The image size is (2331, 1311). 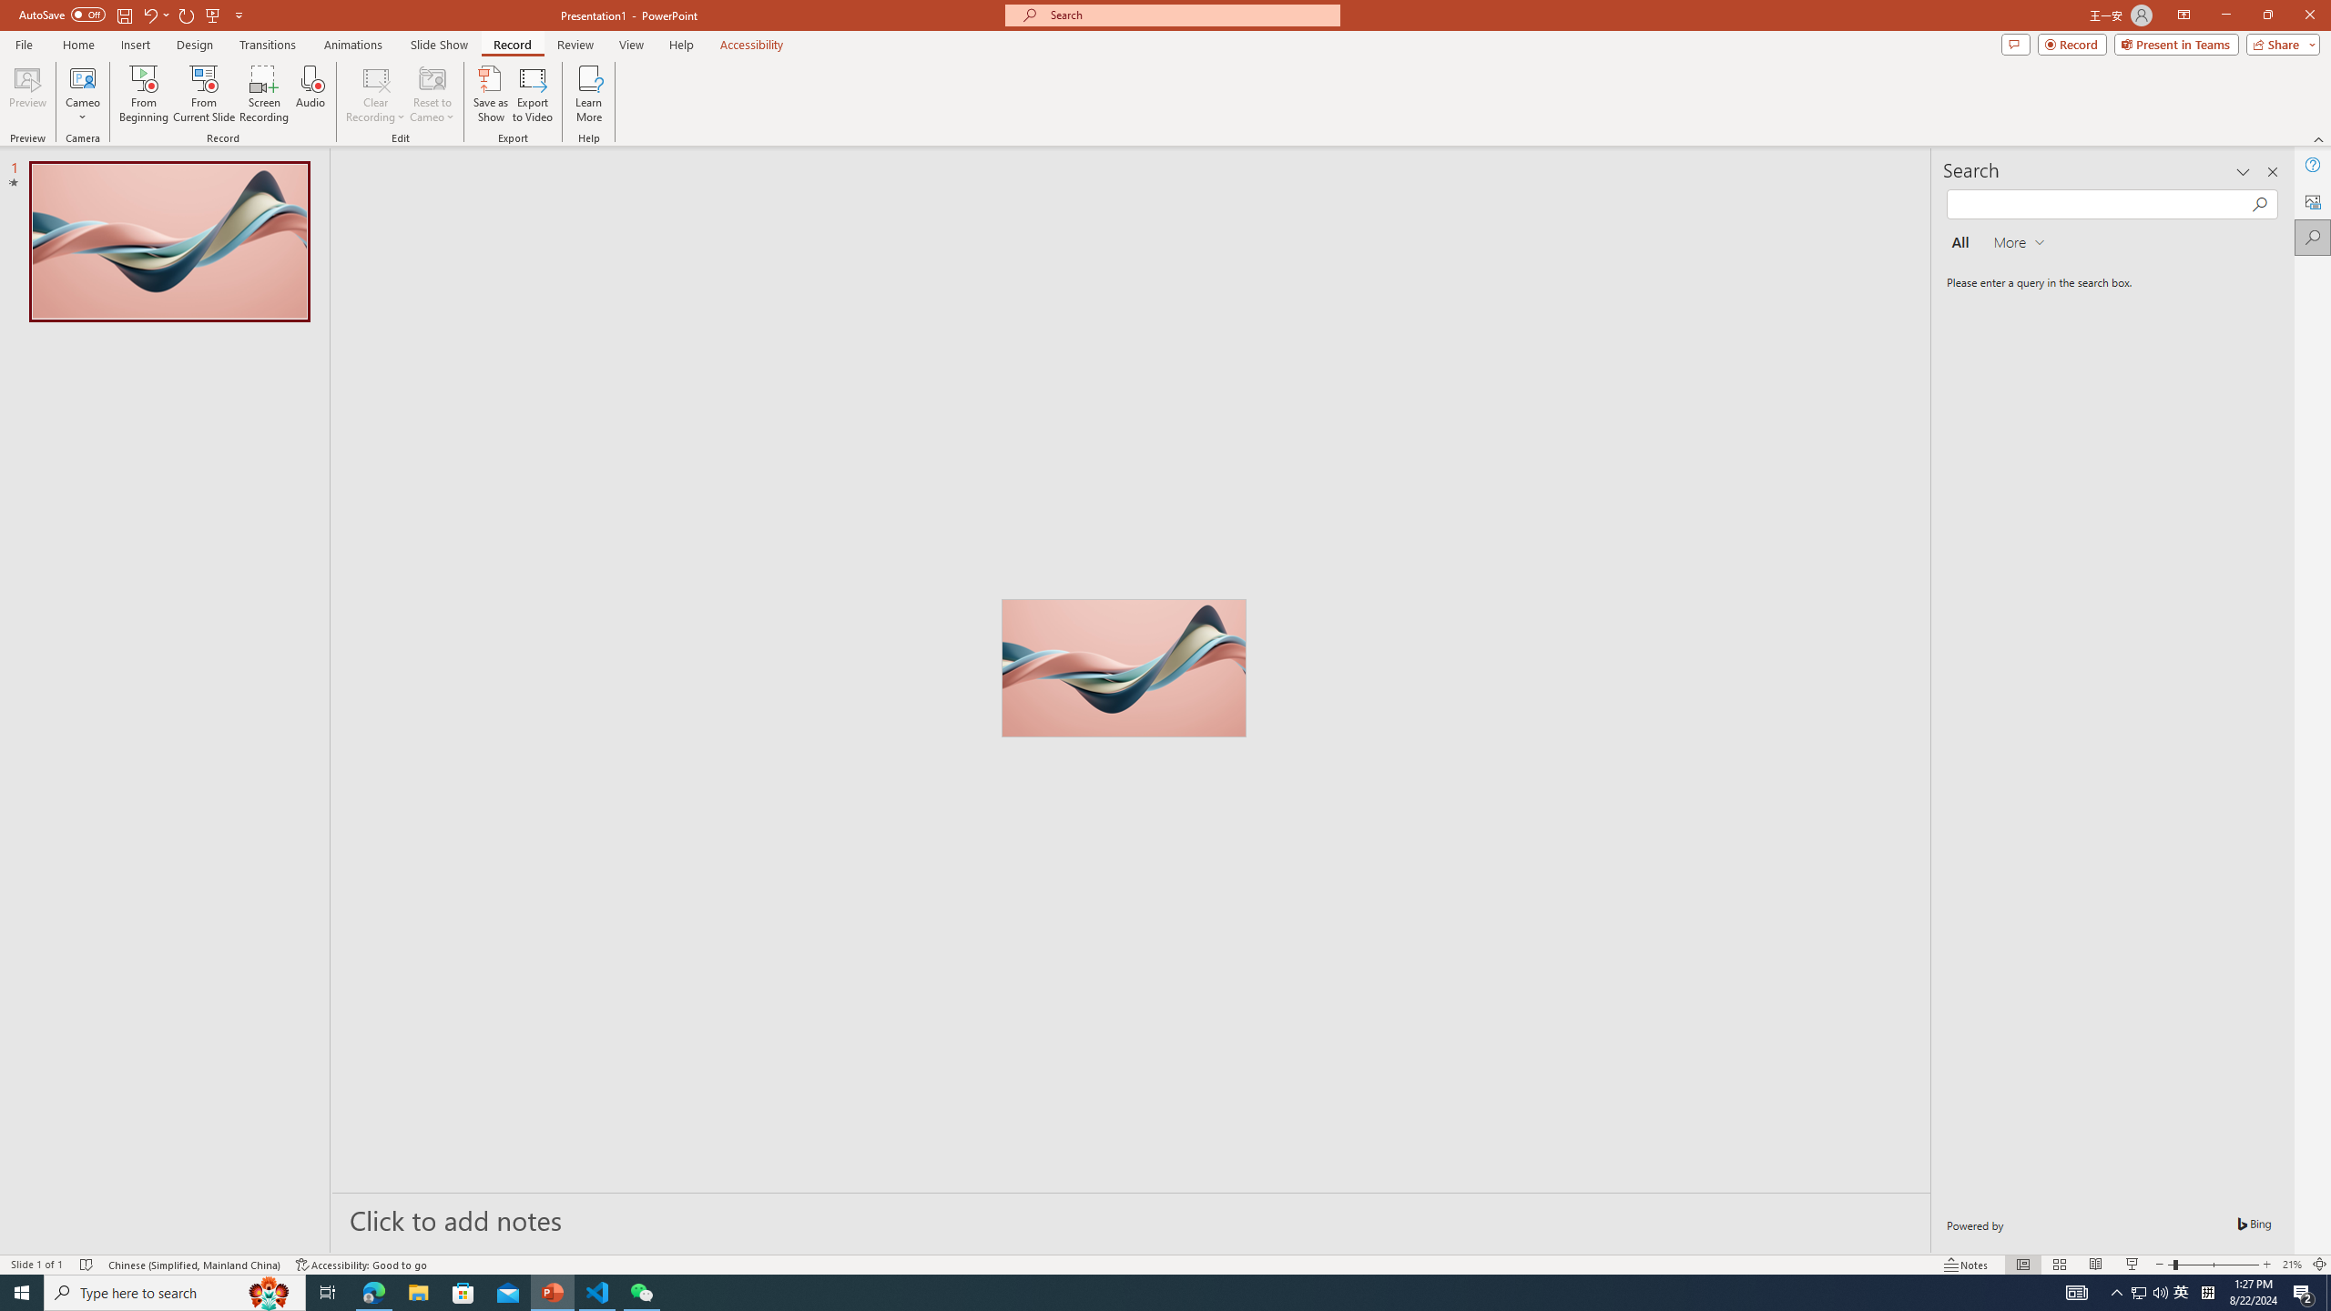 What do you see at coordinates (264, 94) in the screenshot?
I see `Screen Recording` at bounding box center [264, 94].